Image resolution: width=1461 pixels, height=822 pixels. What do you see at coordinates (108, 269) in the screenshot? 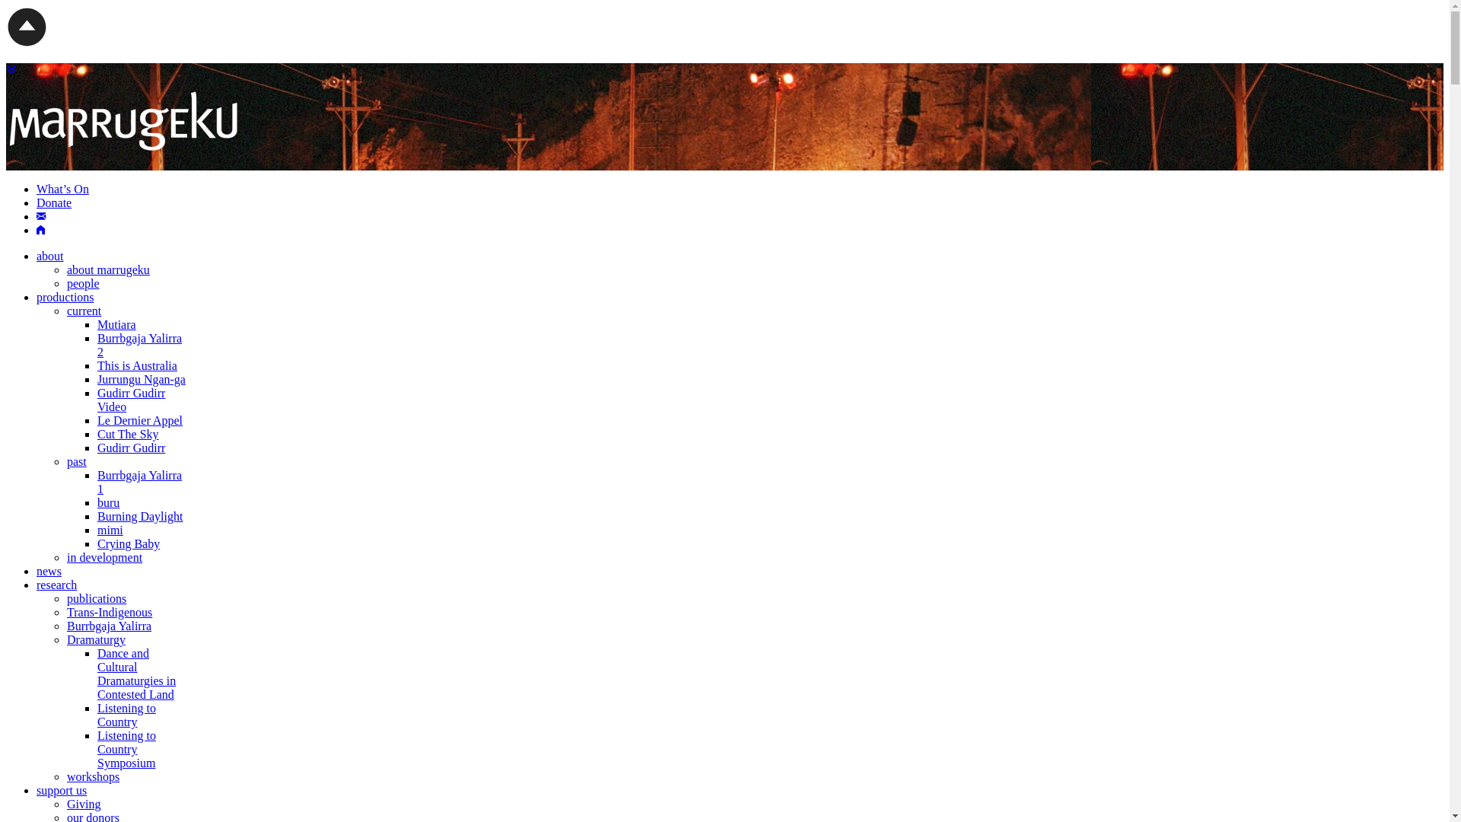
I see `about marrugeku` at bounding box center [108, 269].